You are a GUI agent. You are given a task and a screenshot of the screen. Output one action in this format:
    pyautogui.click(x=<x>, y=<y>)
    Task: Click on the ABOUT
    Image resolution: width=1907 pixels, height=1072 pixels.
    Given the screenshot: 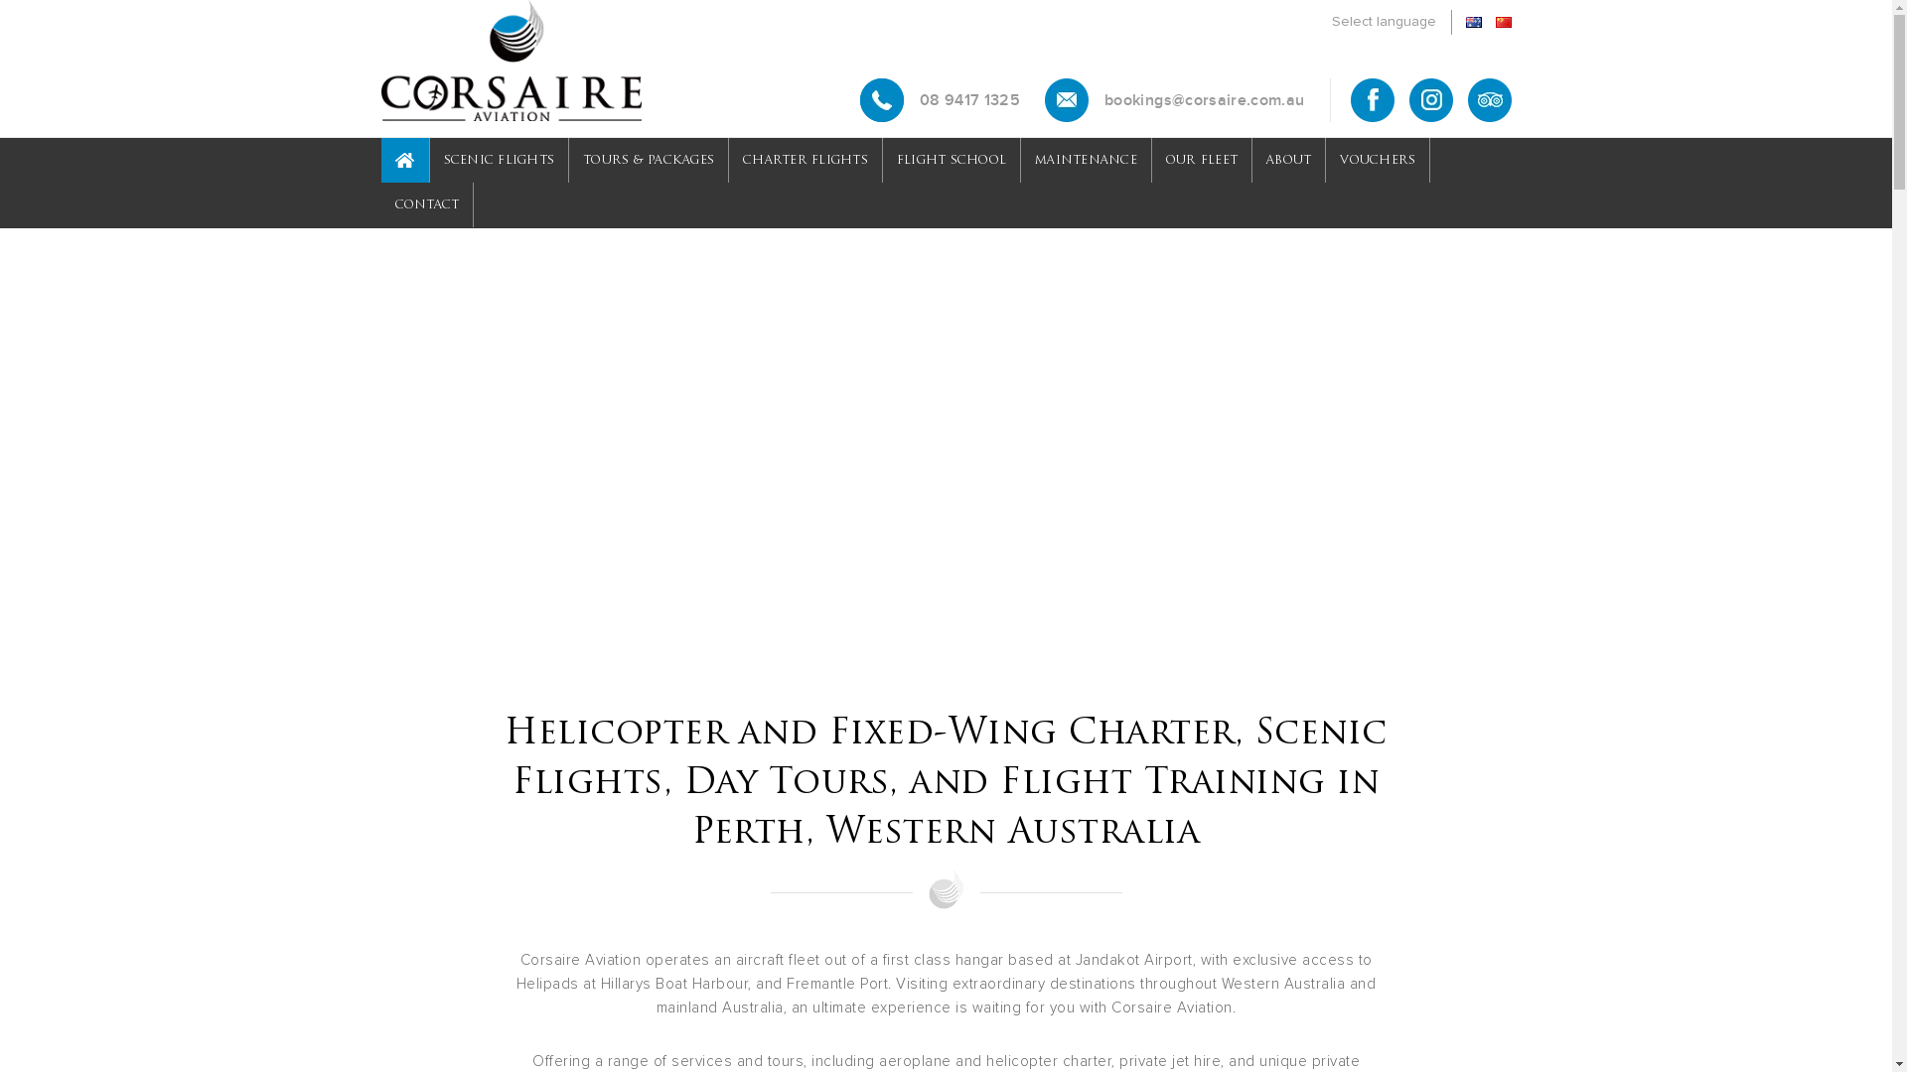 What is the action you would take?
    pyautogui.click(x=1289, y=161)
    